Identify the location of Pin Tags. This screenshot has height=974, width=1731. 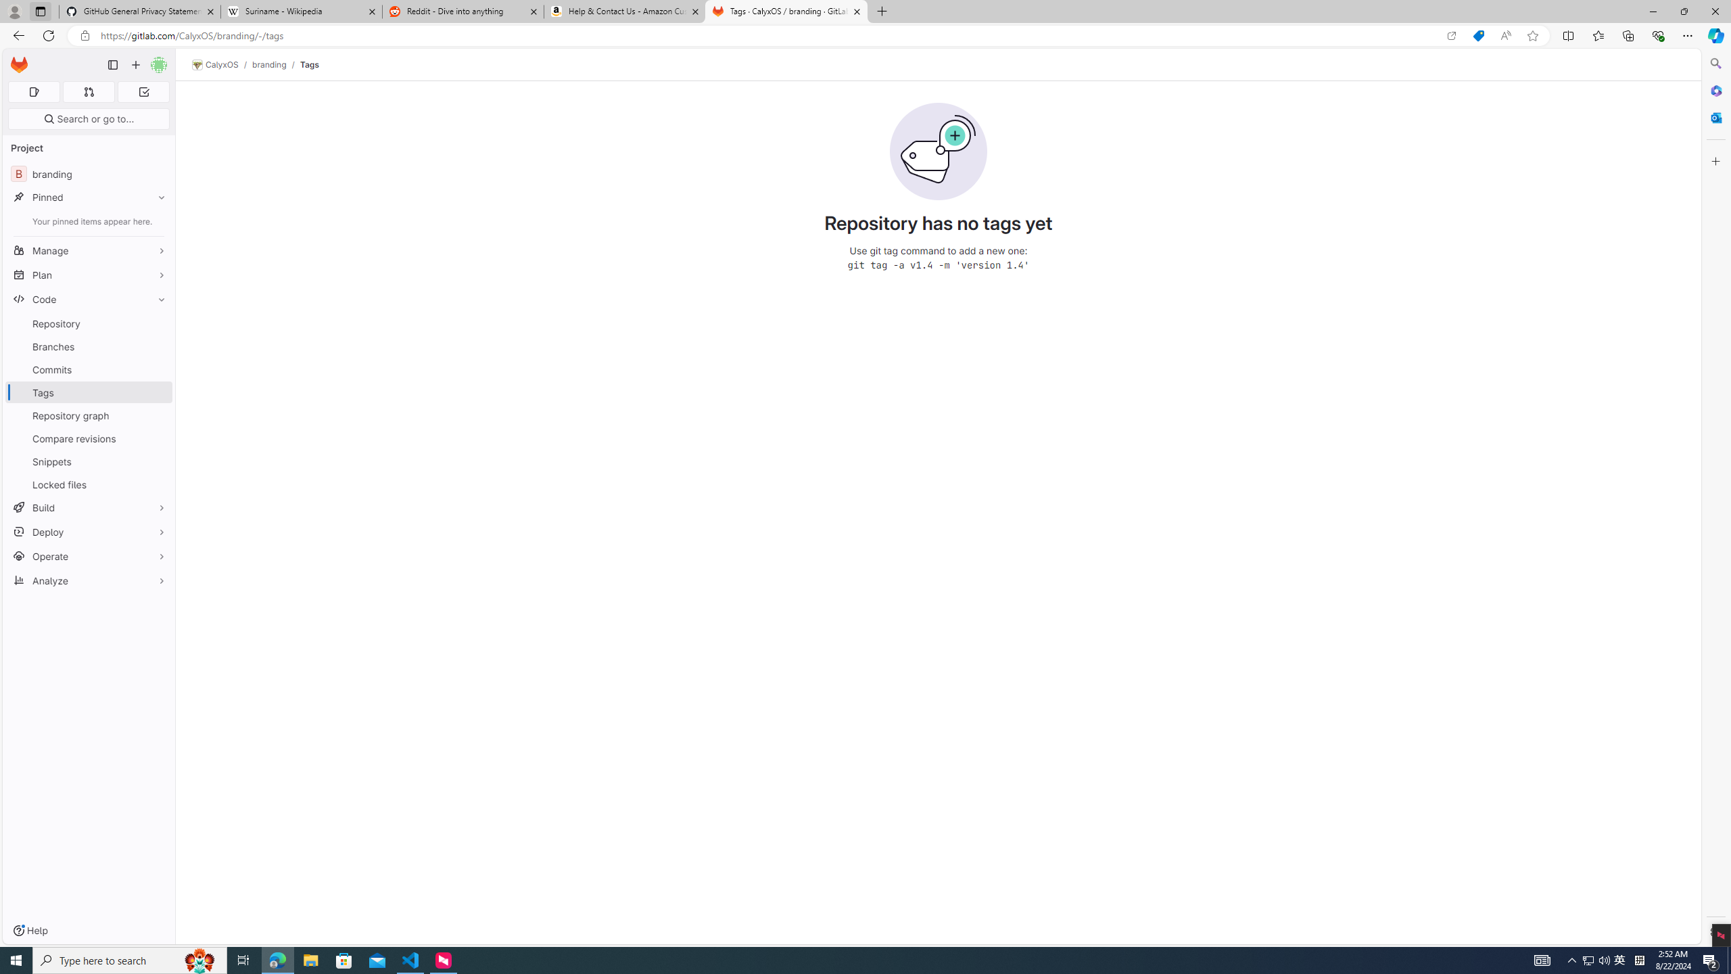
(158, 392).